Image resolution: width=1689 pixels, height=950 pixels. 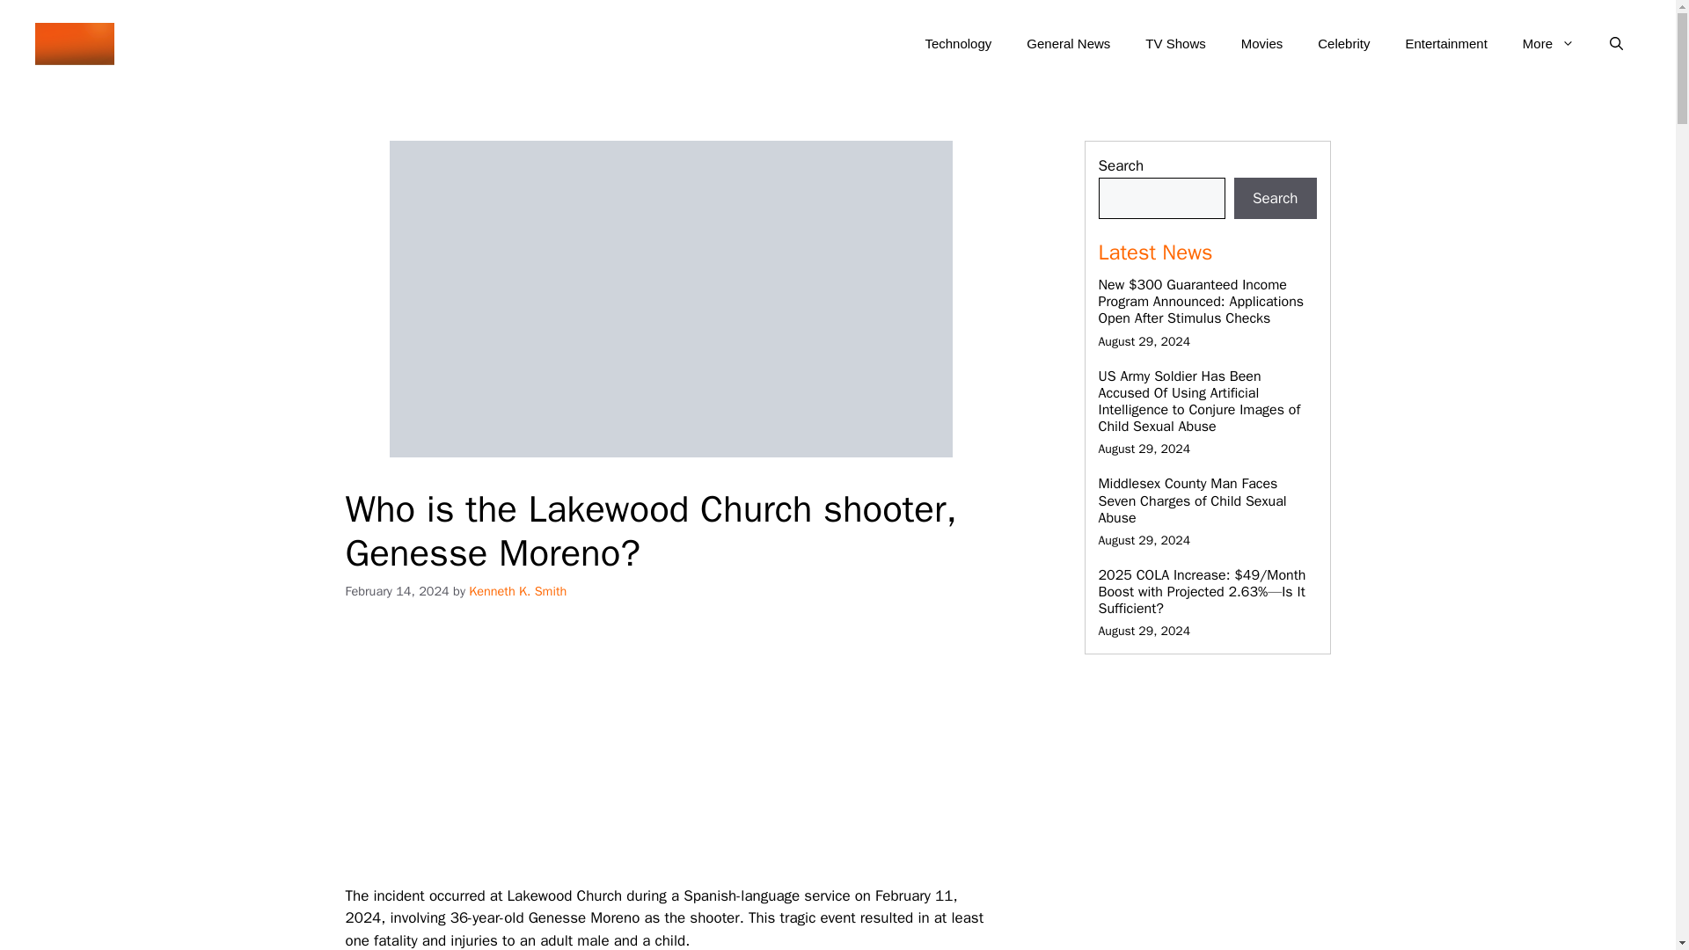 I want to click on More, so click(x=1548, y=44).